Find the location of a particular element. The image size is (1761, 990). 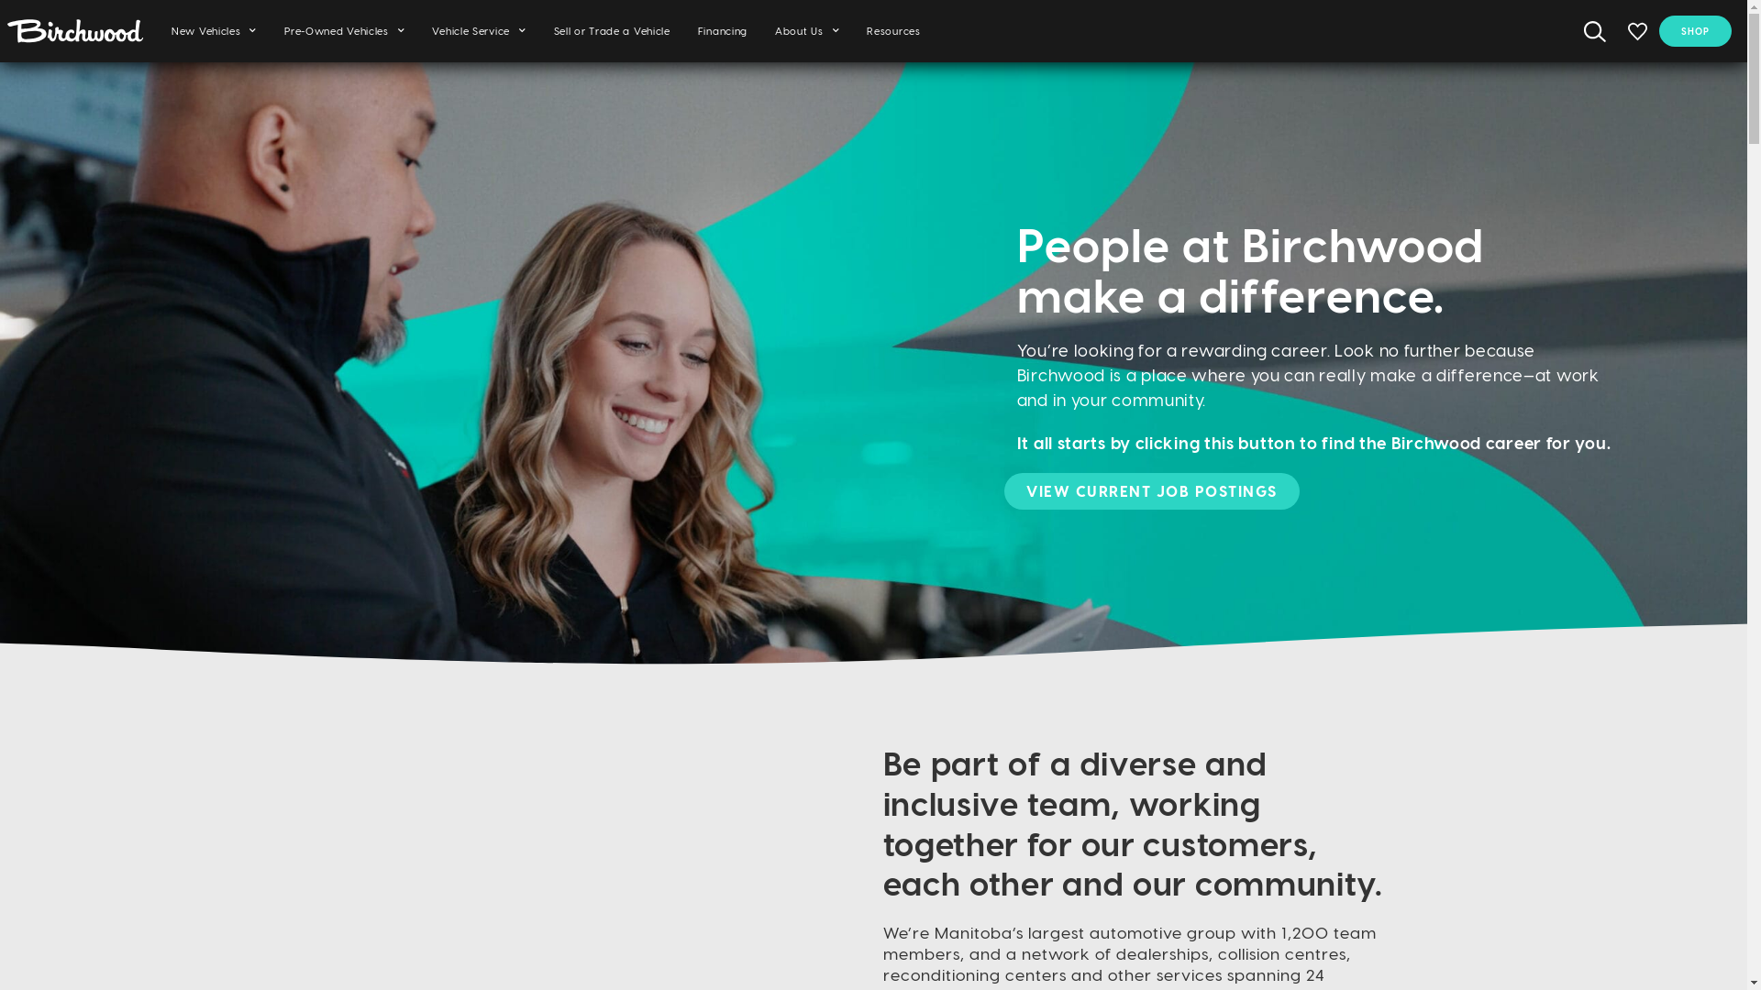

Resources is located at coordinates (893, 31).